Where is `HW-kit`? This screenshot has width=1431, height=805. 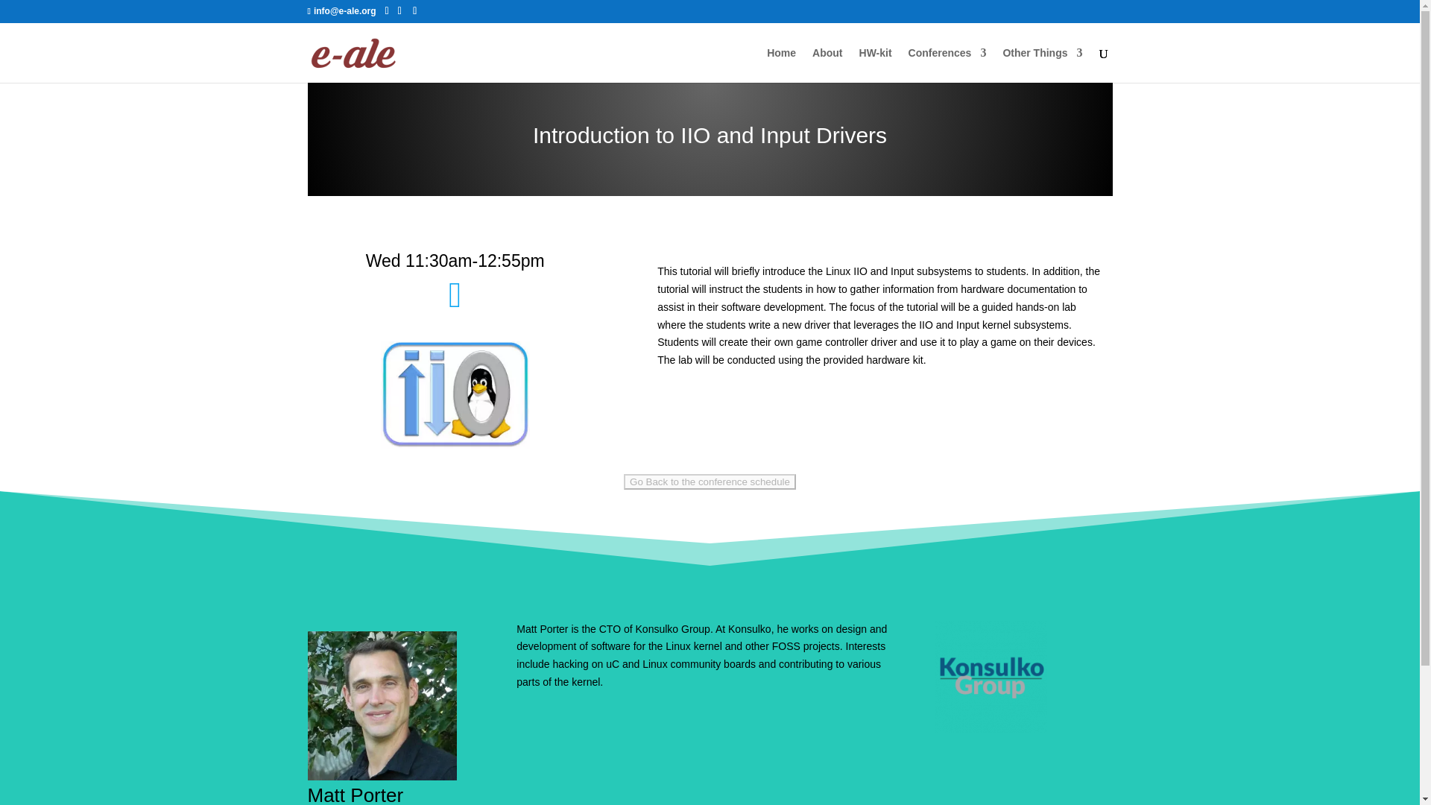 HW-kit is located at coordinates (875, 65).